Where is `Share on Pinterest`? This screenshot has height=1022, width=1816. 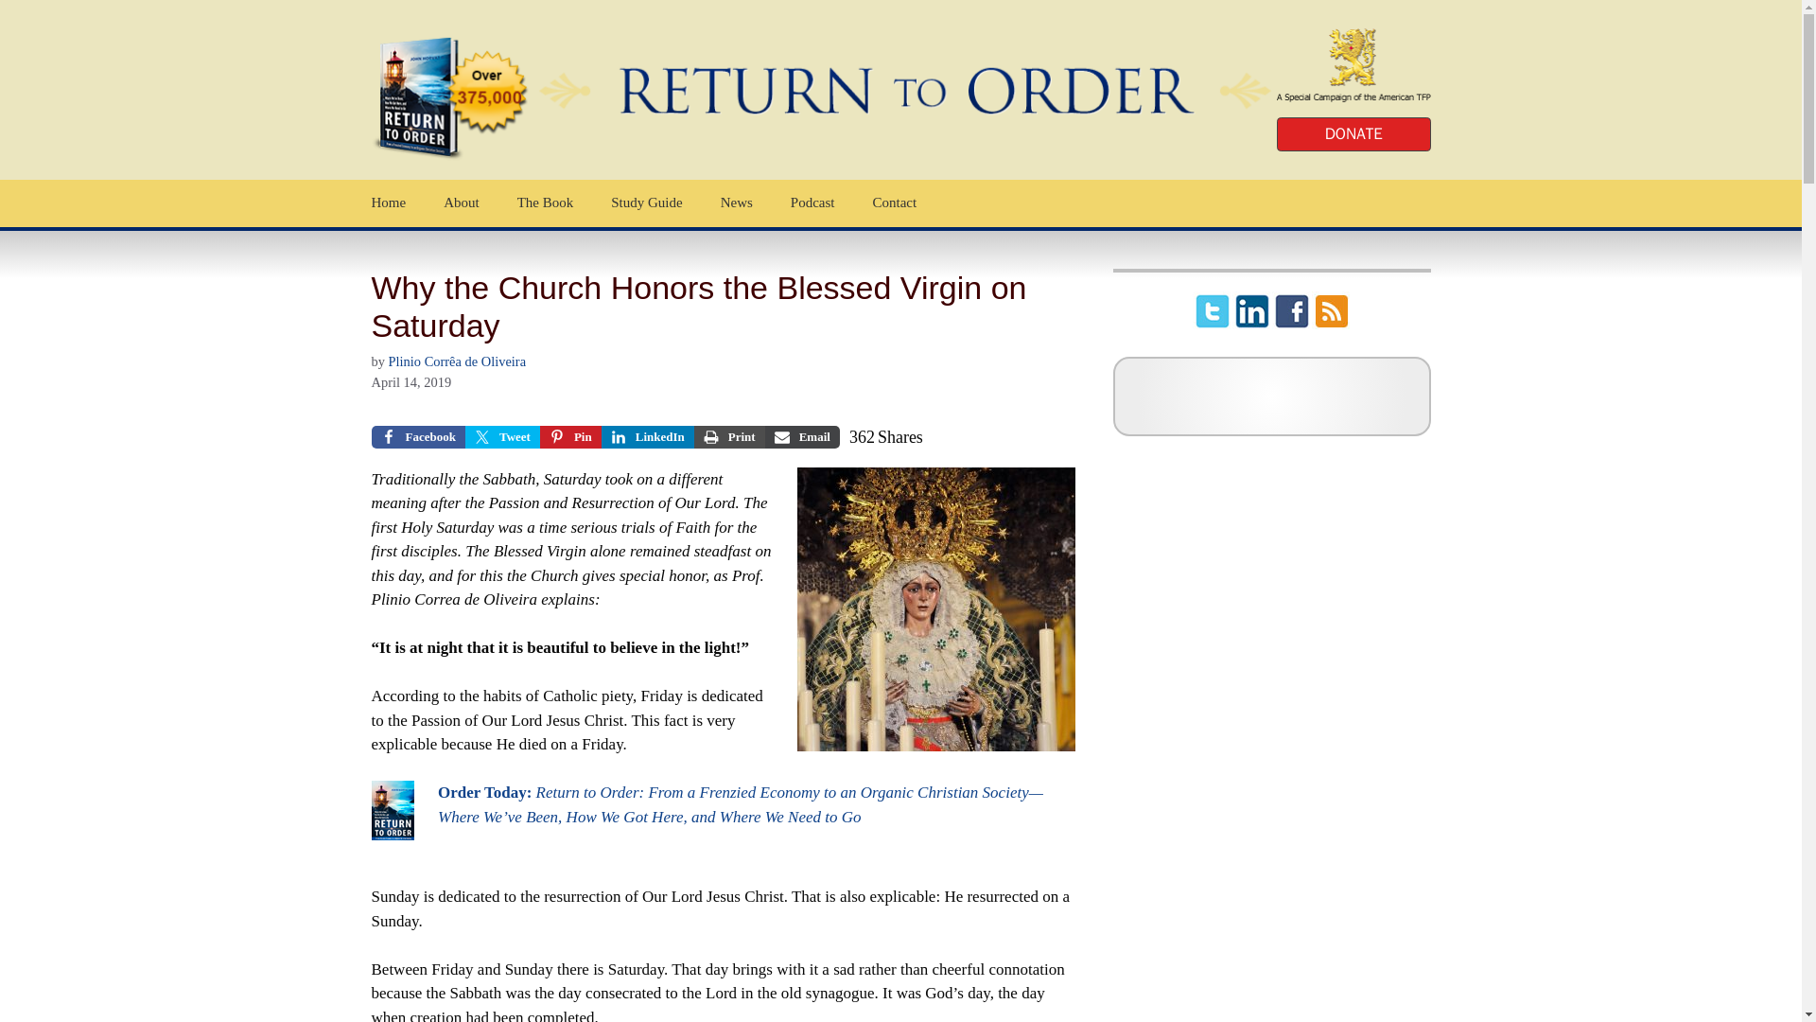 Share on Pinterest is located at coordinates (569, 437).